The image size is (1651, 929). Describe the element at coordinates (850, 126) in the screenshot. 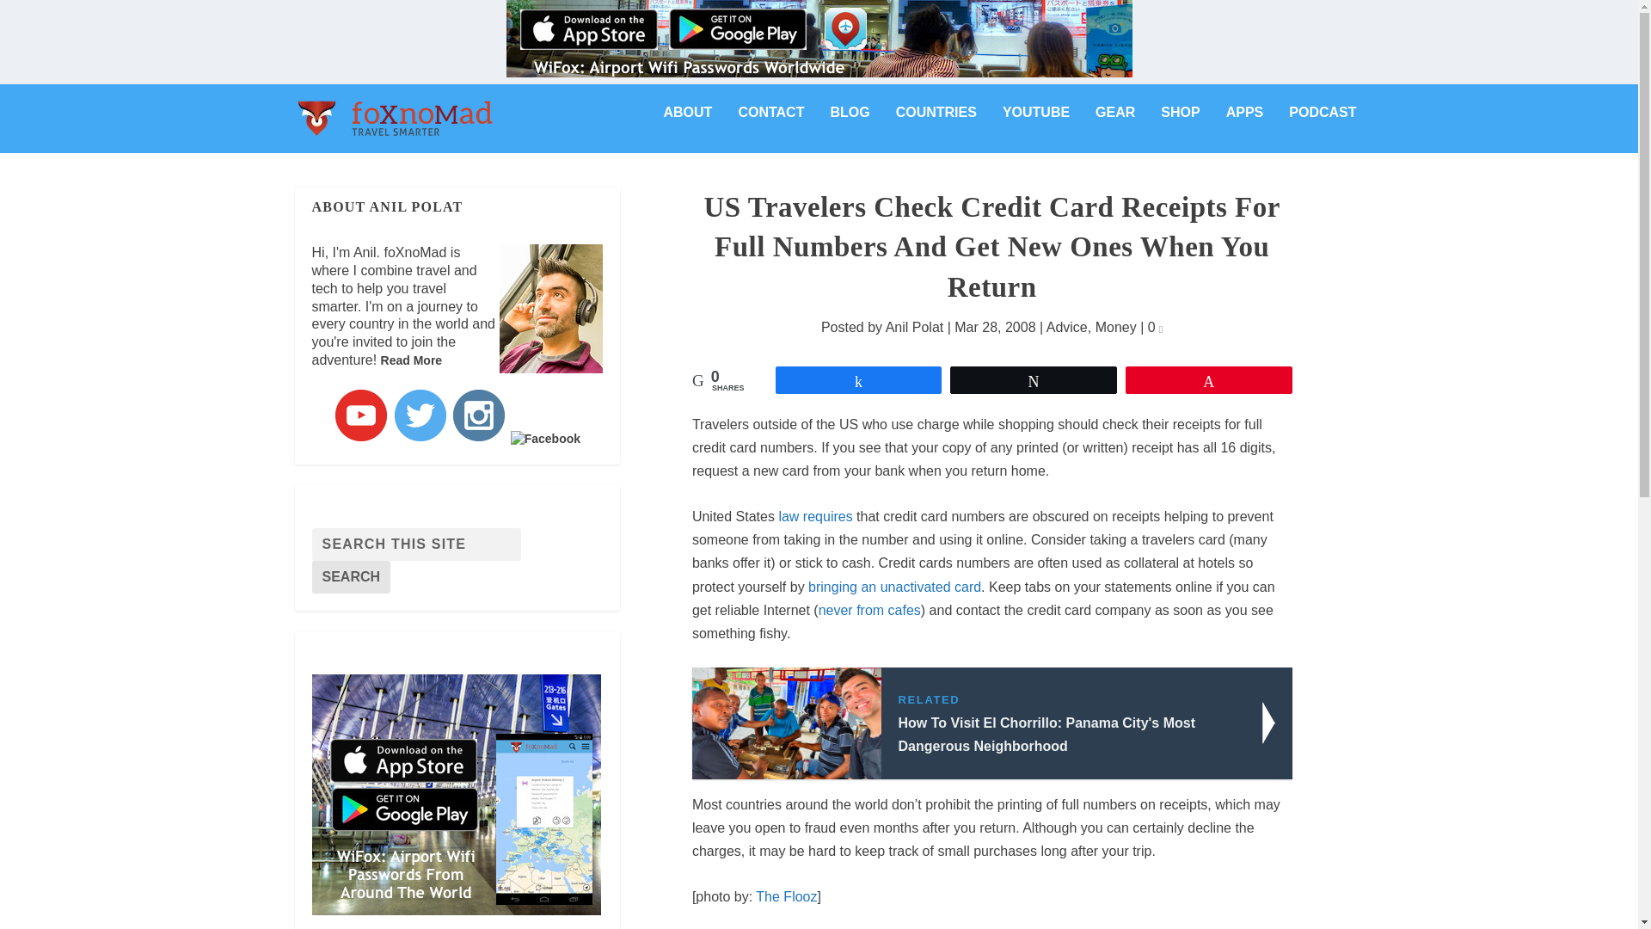

I see `BLOG` at that location.